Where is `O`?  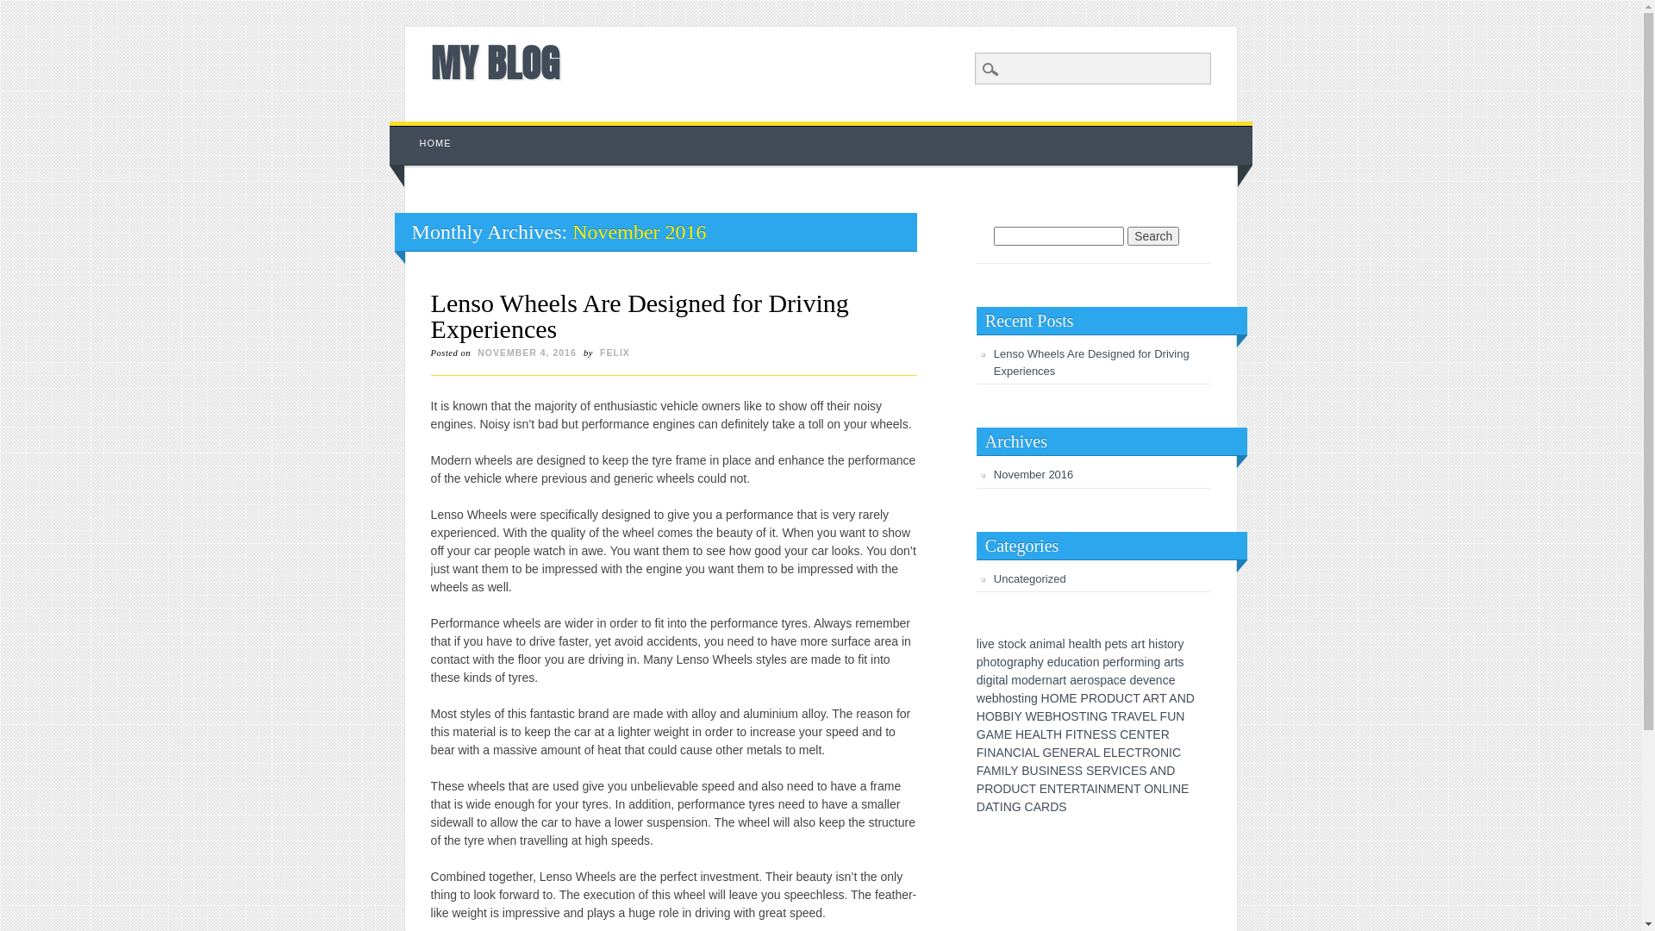 O is located at coordinates (1148, 789).